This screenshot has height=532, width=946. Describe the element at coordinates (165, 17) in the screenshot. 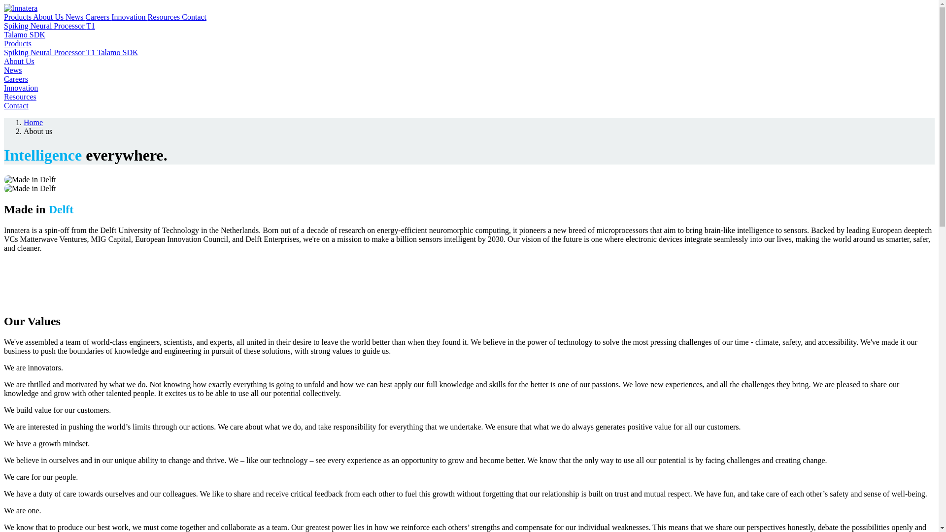

I see `Resources` at that location.